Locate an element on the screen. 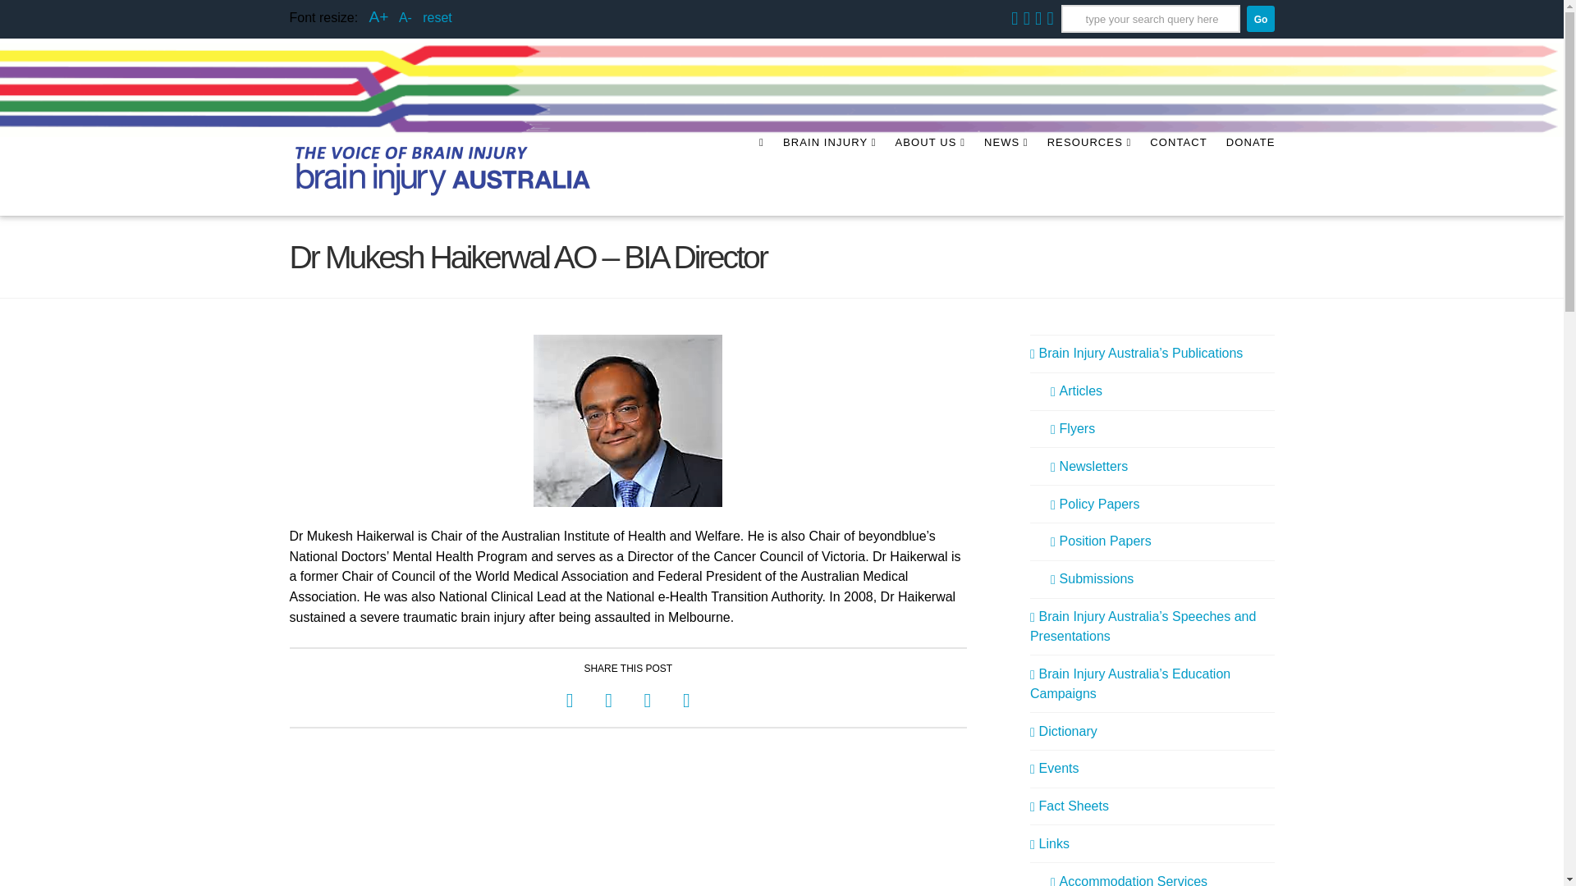  CONTACT is located at coordinates (1178, 176).